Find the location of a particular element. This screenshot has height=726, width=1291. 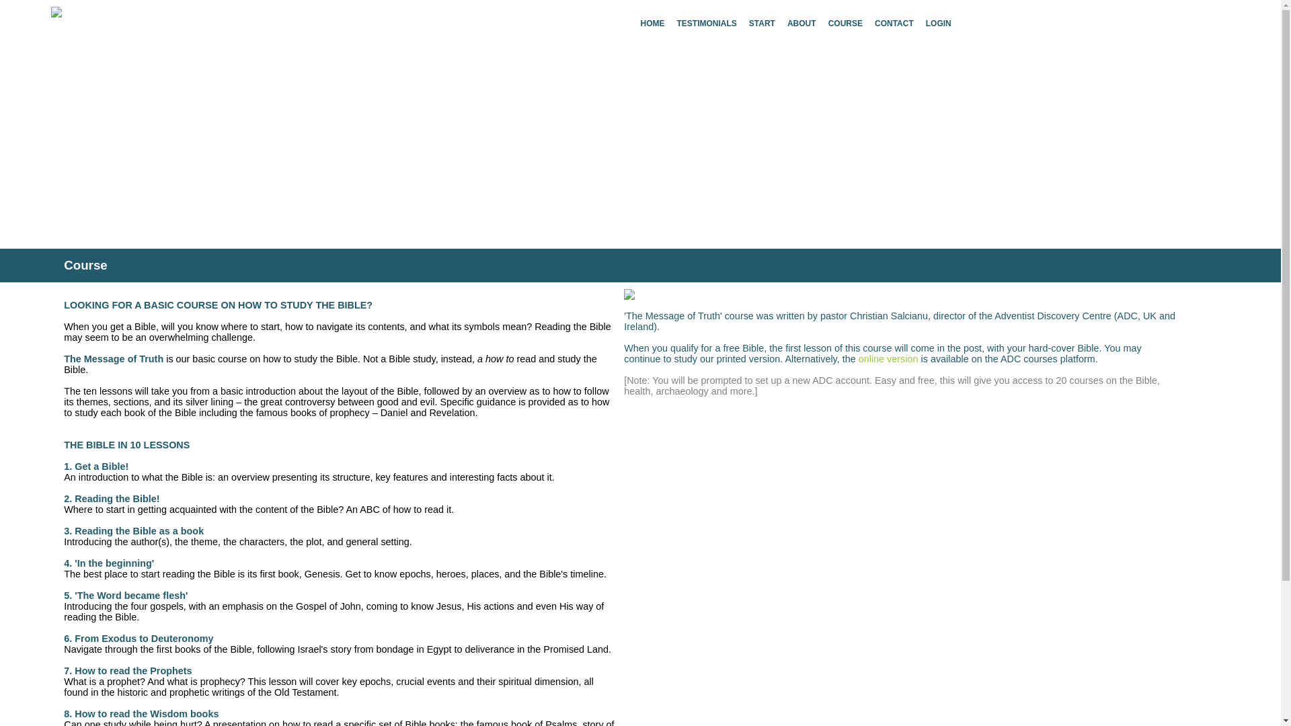

START is located at coordinates (762, 23).